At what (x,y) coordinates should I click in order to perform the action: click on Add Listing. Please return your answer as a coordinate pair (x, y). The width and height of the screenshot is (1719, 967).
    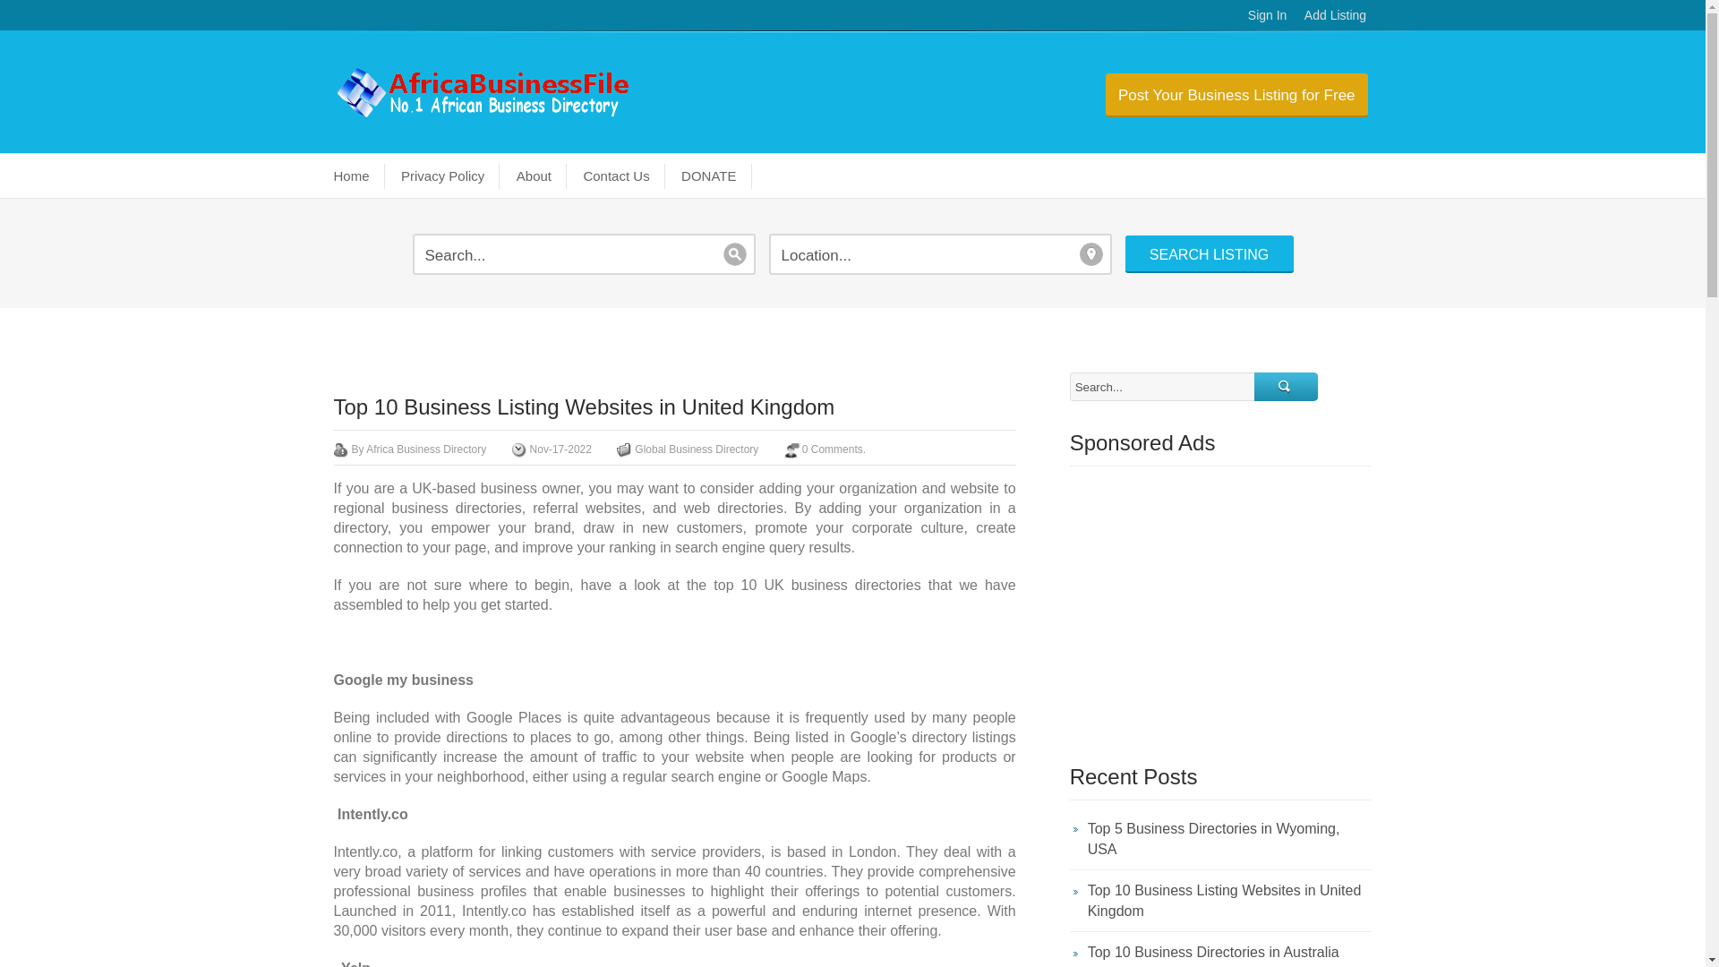
    Looking at the image, I should click on (1336, 14).